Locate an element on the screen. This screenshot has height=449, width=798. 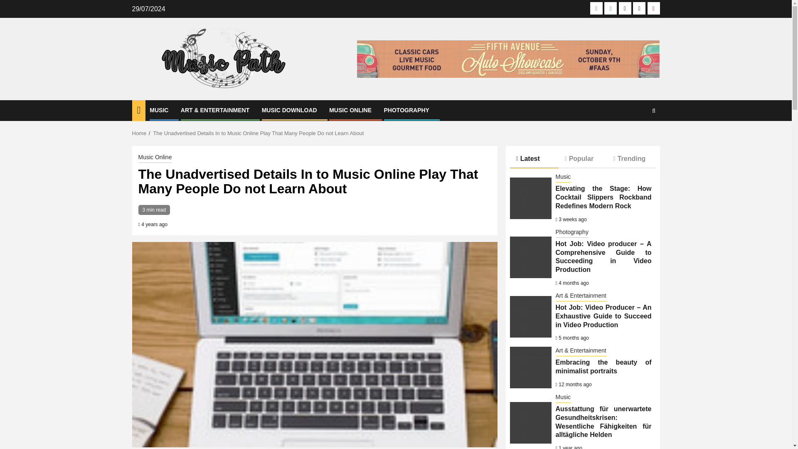
TikTok is located at coordinates (639, 8).